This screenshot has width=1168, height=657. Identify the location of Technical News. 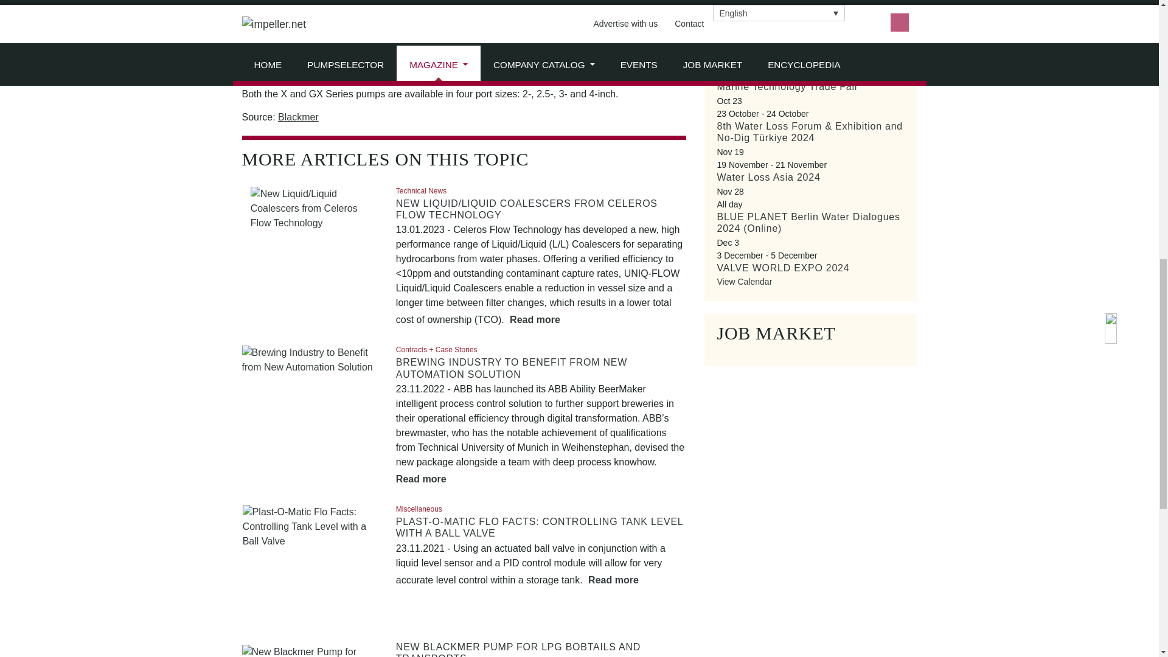
(421, 190).